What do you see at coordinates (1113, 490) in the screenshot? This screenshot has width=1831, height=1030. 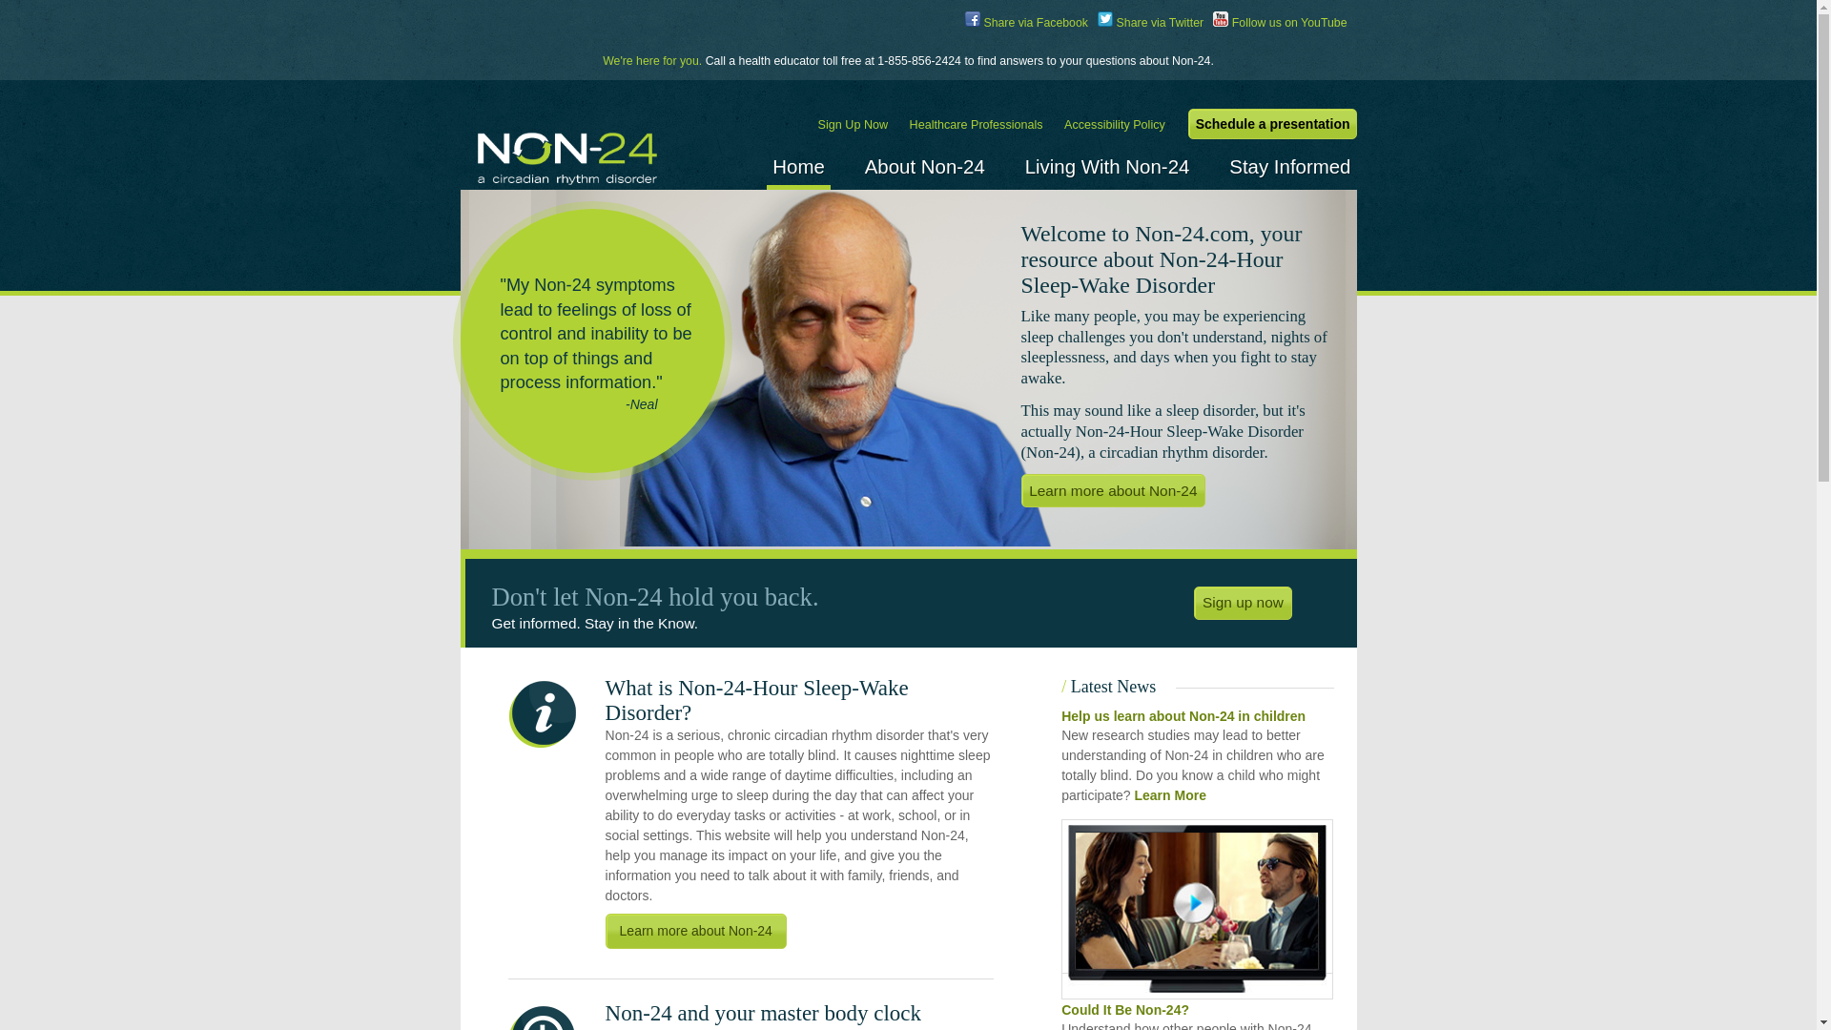 I see `Learn more about Non-24` at bounding box center [1113, 490].